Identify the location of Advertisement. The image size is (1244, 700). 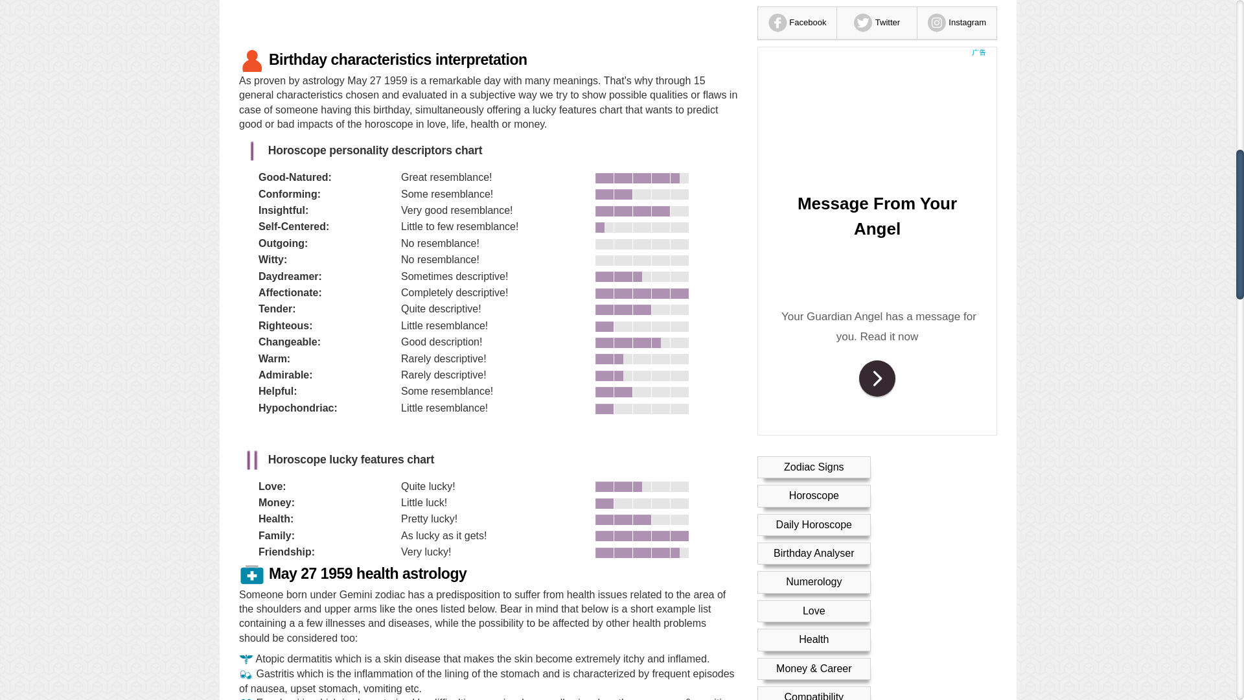
(488, 21).